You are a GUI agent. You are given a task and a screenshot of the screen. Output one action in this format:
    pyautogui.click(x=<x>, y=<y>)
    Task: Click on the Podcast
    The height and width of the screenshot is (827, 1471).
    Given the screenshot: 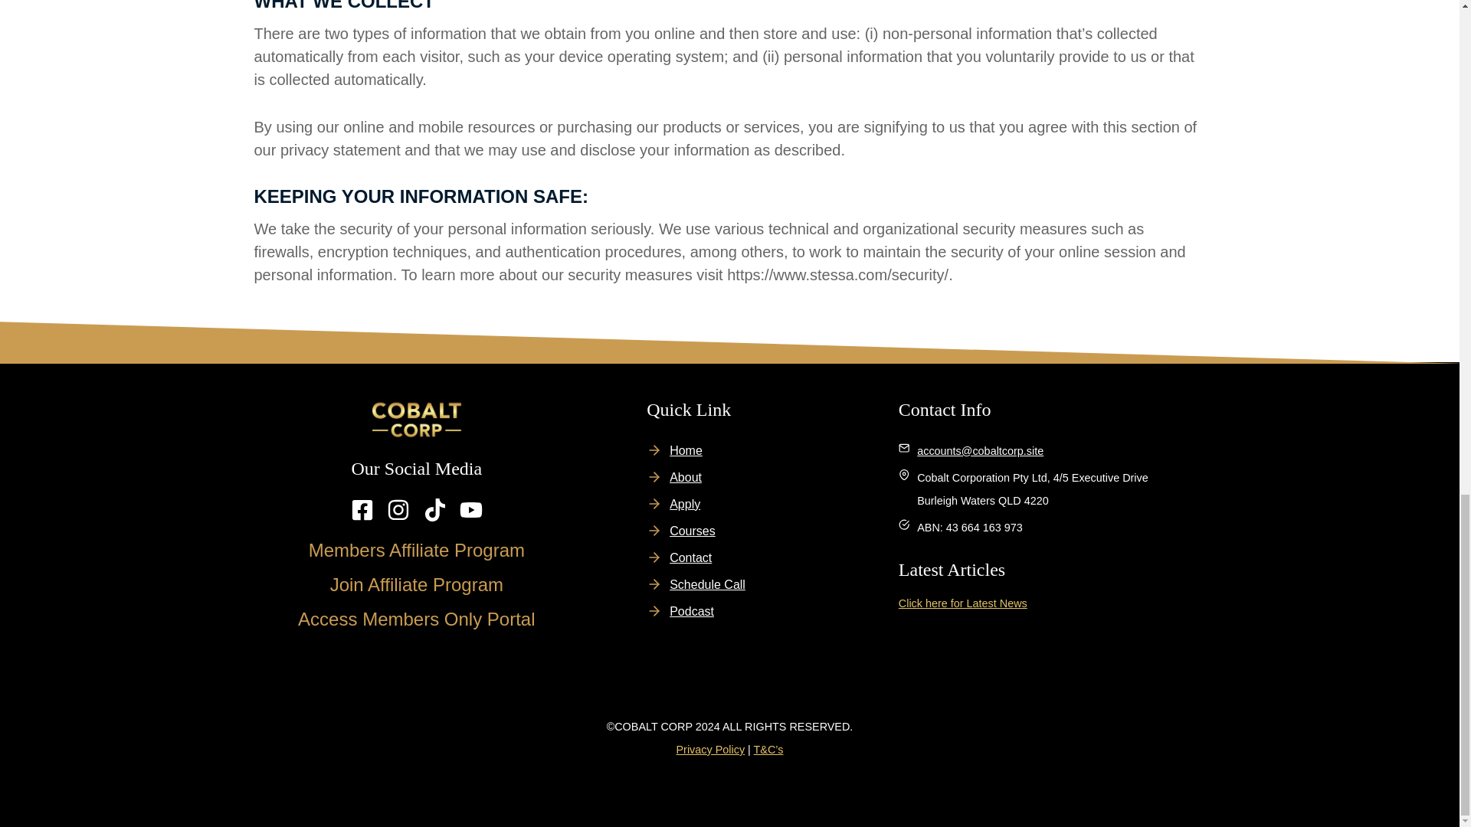 What is the action you would take?
    pyautogui.click(x=691, y=611)
    